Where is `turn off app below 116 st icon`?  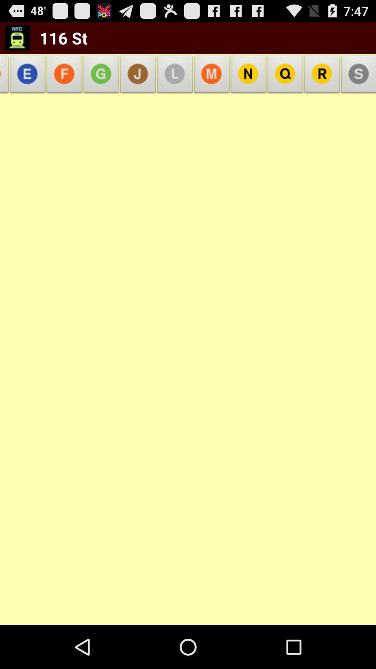
turn off app below 116 st icon is located at coordinates (101, 76).